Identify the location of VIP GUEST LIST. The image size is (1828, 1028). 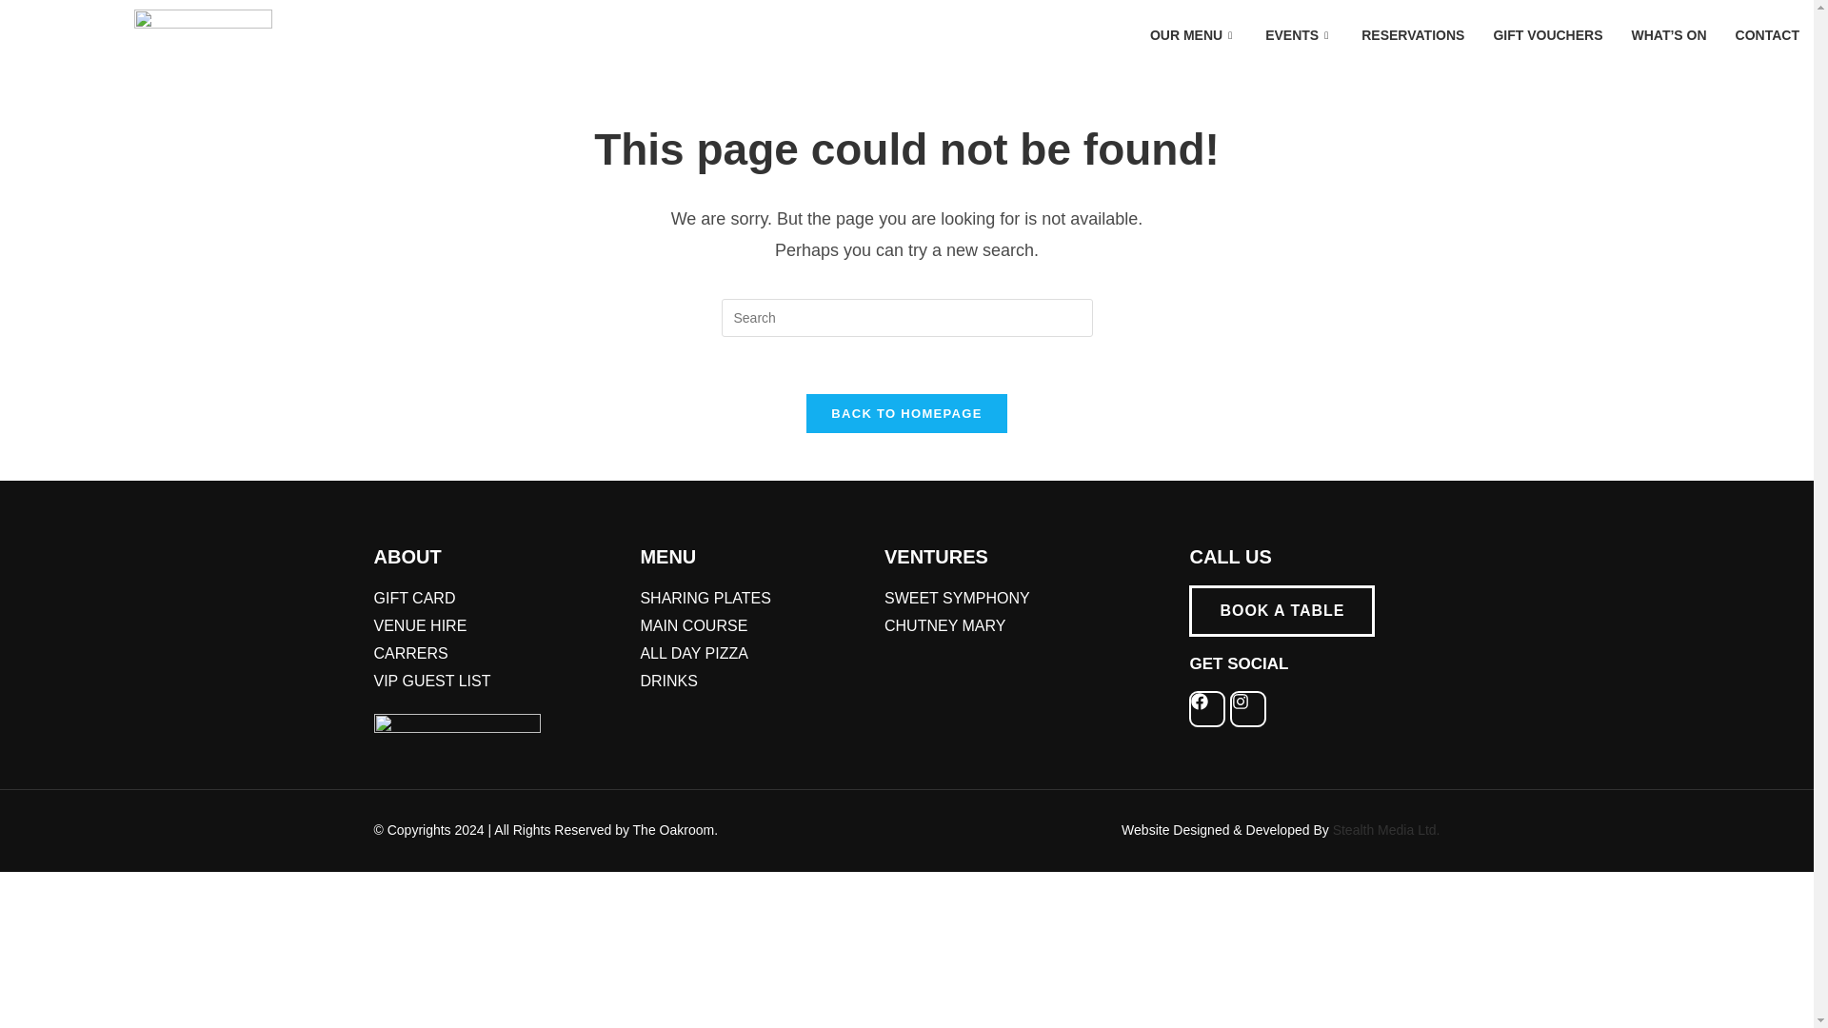
(495, 682).